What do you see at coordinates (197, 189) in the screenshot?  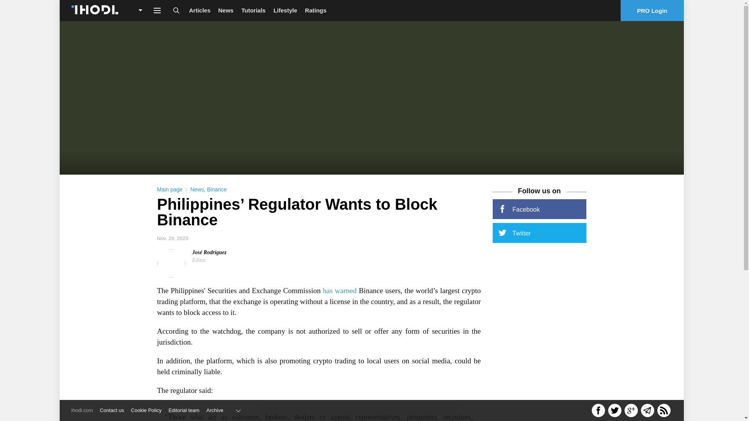 I see `News` at bounding box center [197, 189].